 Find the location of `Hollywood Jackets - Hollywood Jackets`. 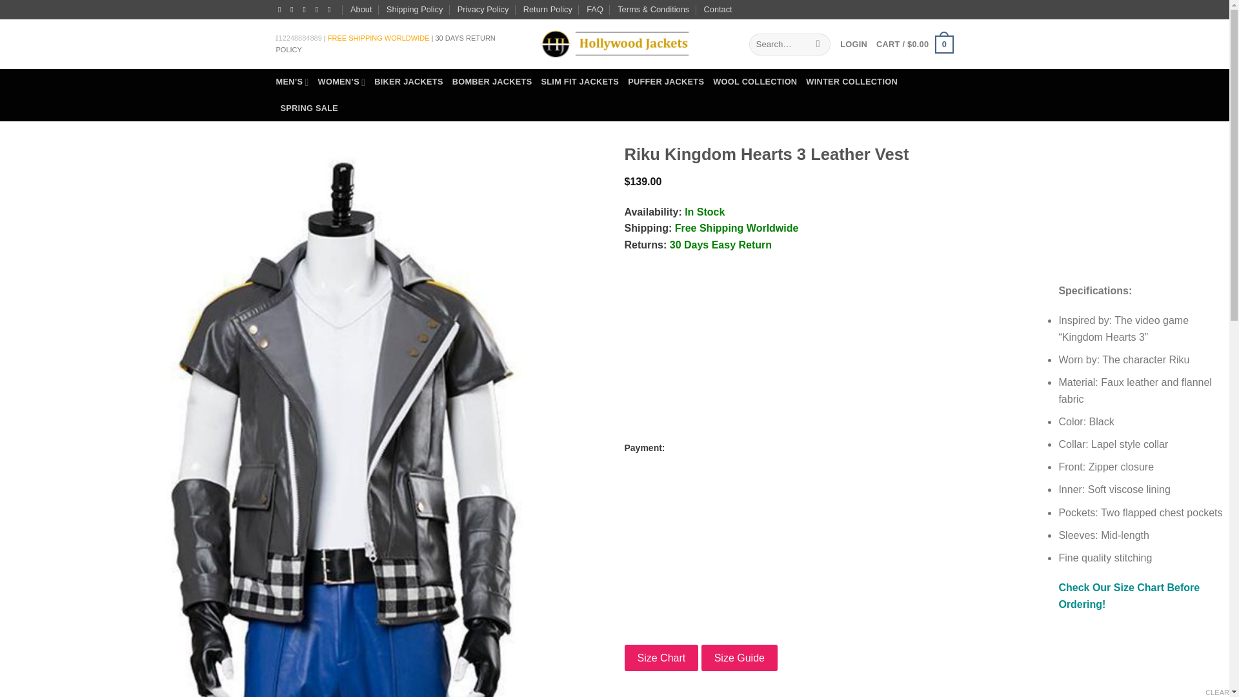

Hollywood Jackets - Hollywood Jackets is located at coordinates (614, 44).